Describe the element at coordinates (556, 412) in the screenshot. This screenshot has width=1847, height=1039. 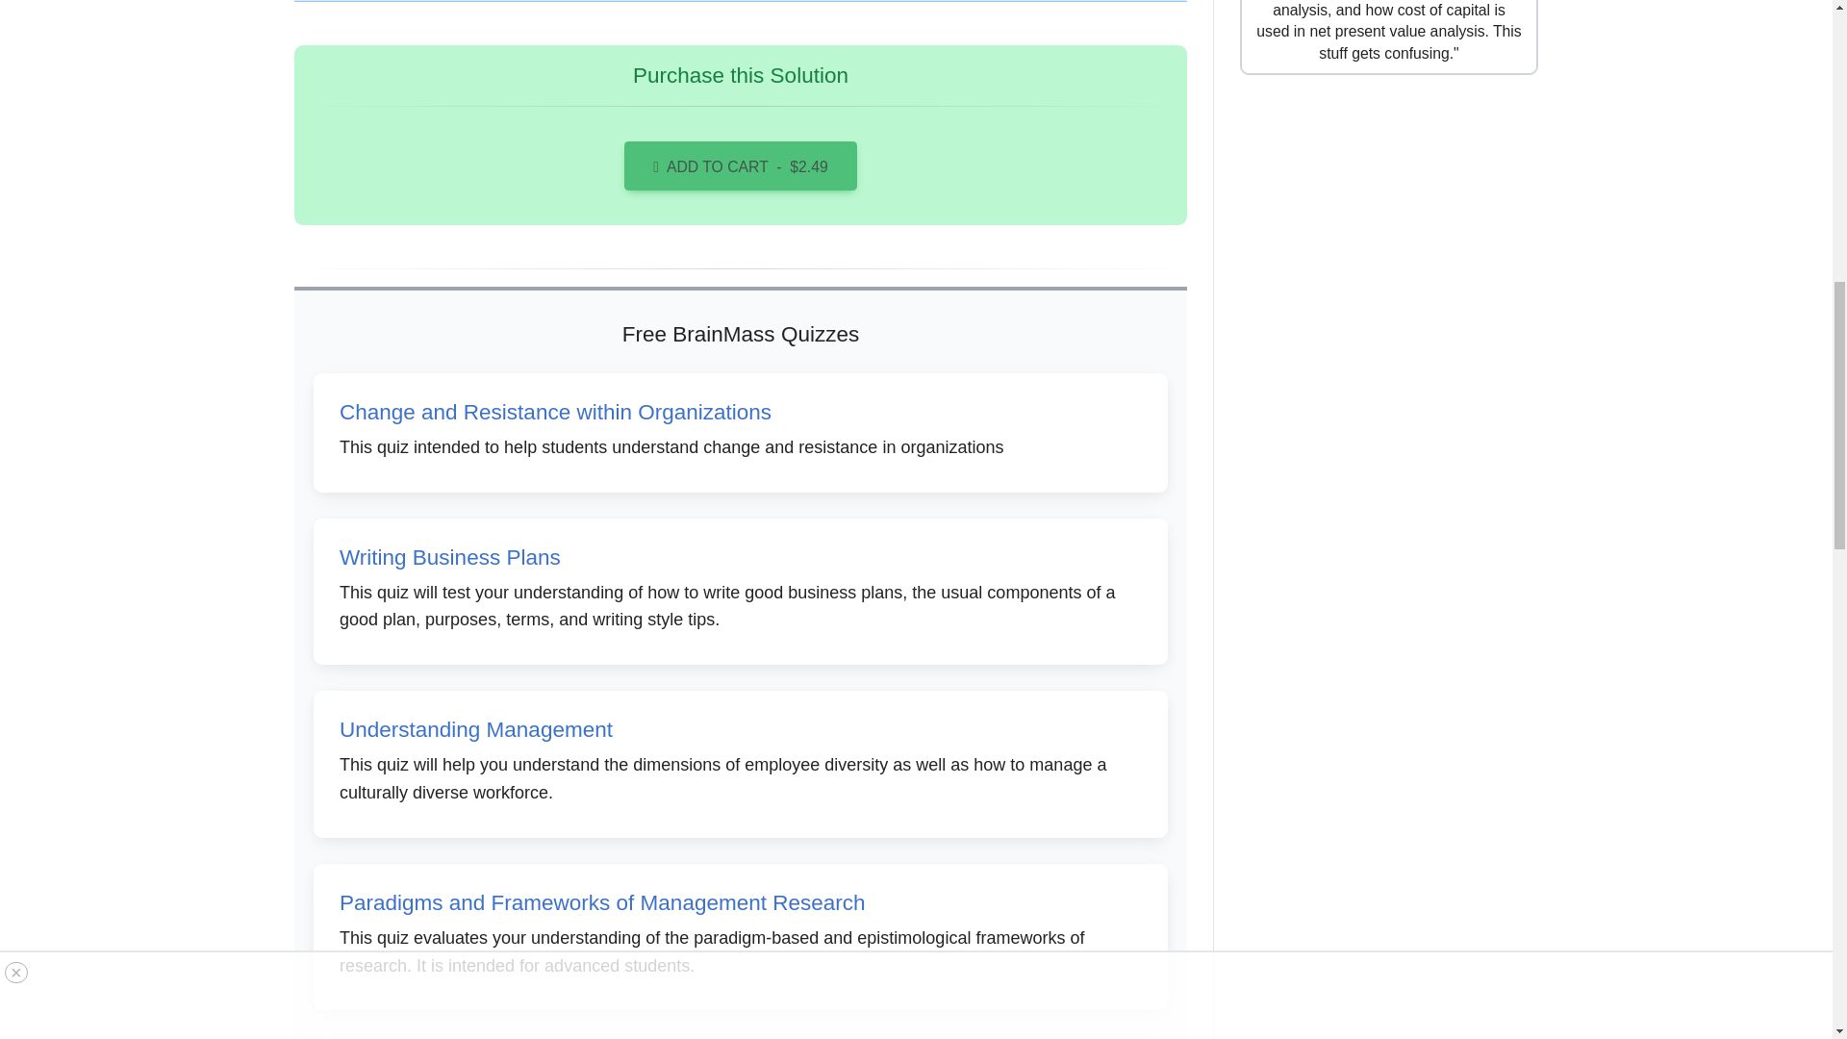
I see `Change and Resistance within Organizations` at that location.